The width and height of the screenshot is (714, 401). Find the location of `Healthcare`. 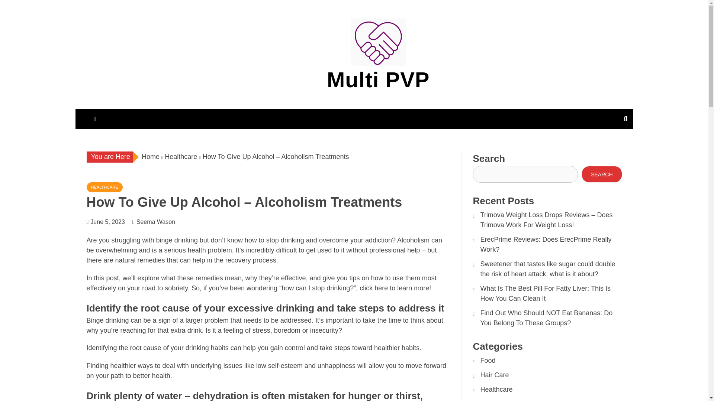

Healthcare is located at coordinates (181, 157).